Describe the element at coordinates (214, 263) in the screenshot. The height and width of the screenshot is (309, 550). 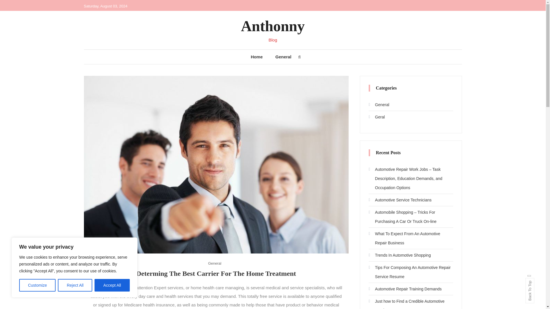
I see `General` at that location.